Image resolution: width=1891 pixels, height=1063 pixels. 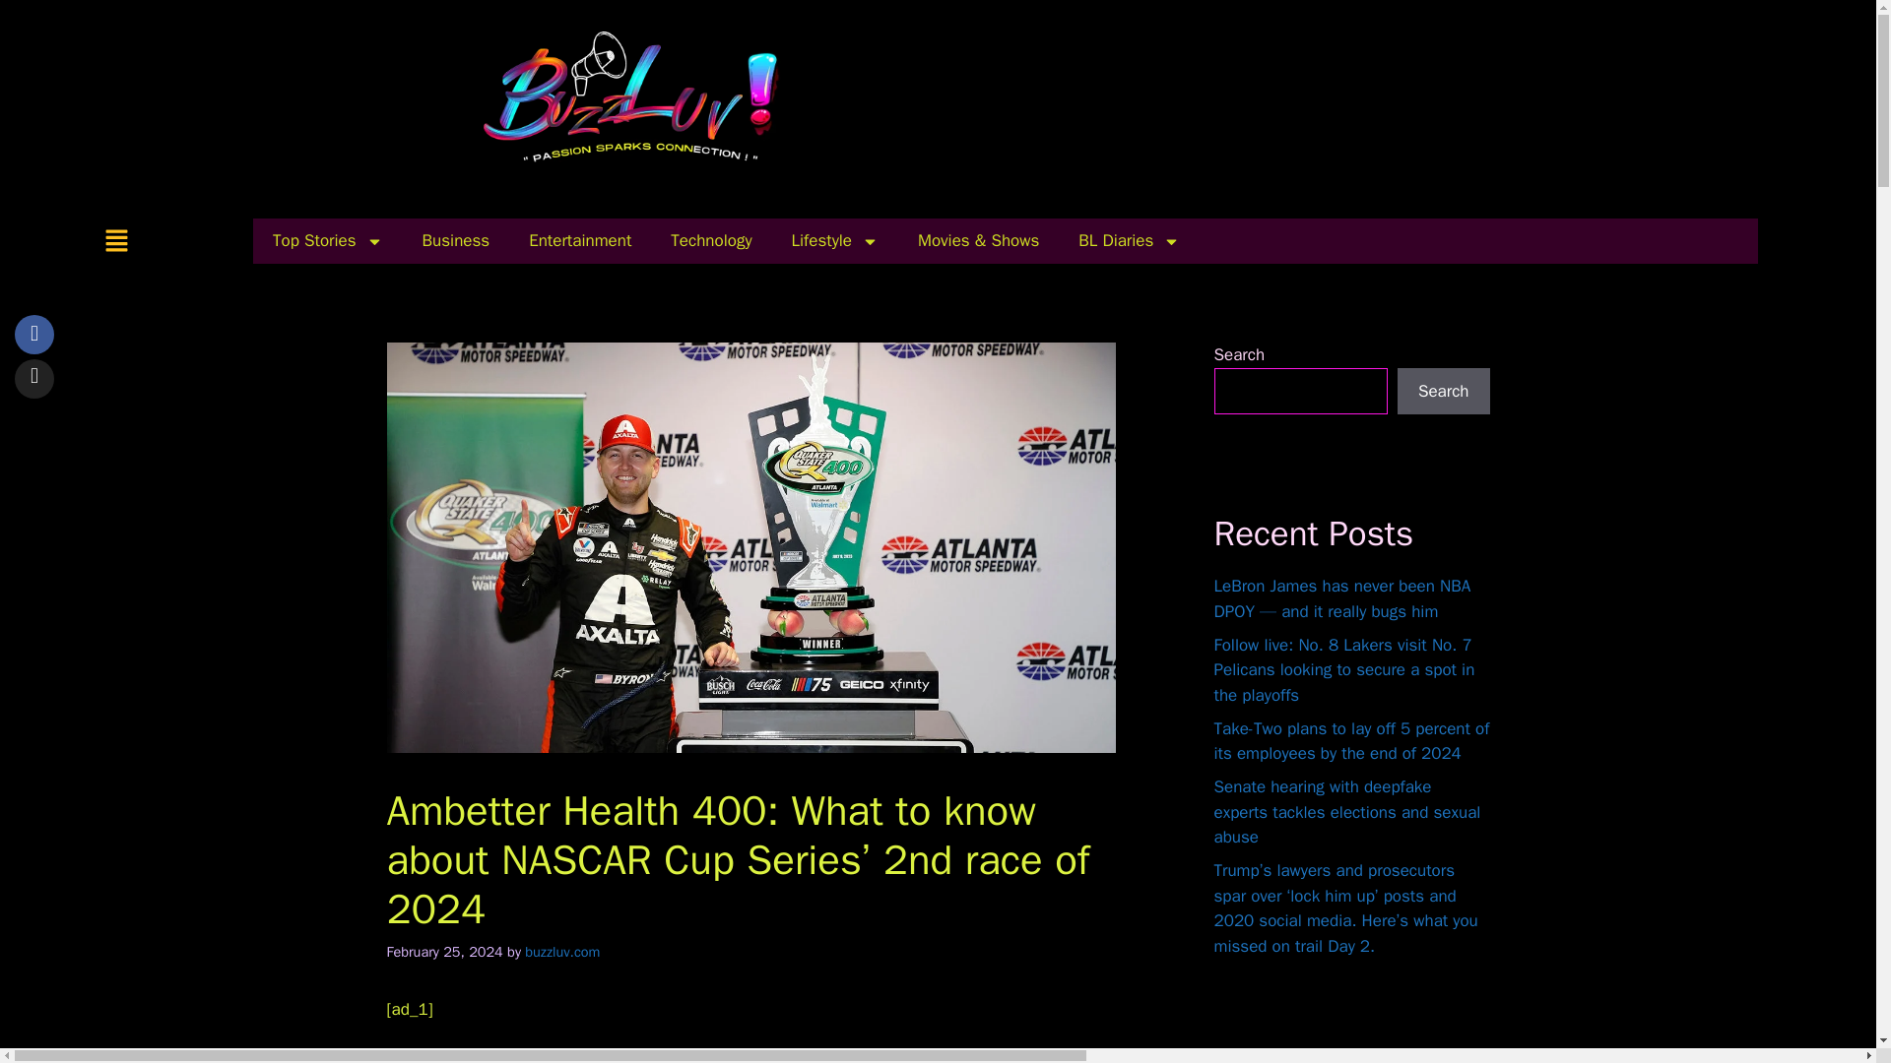 I want to click on buzzluv.com, so click(x=561, y=951).